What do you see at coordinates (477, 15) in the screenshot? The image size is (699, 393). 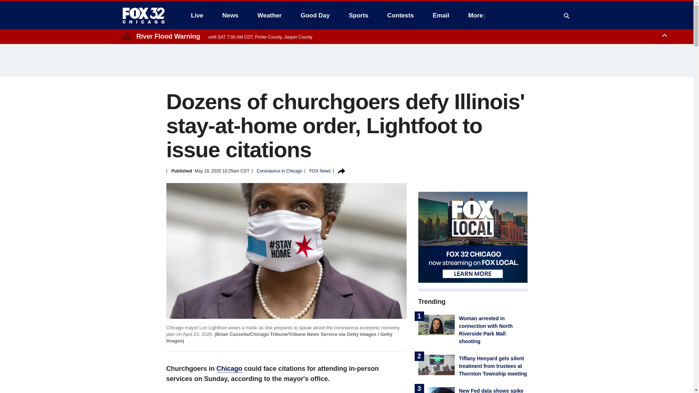 I see `More` at bounding box center [477, 15].